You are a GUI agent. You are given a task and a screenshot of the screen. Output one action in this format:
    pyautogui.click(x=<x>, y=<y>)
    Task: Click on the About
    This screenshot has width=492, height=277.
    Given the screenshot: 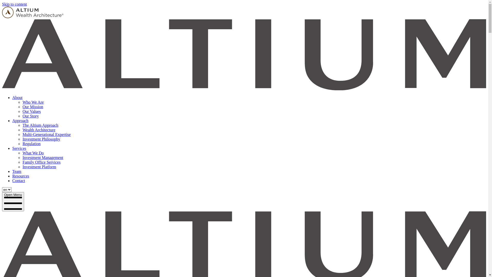 What is the action you would take?
    pyautogui.click(x=17, y=97)
    